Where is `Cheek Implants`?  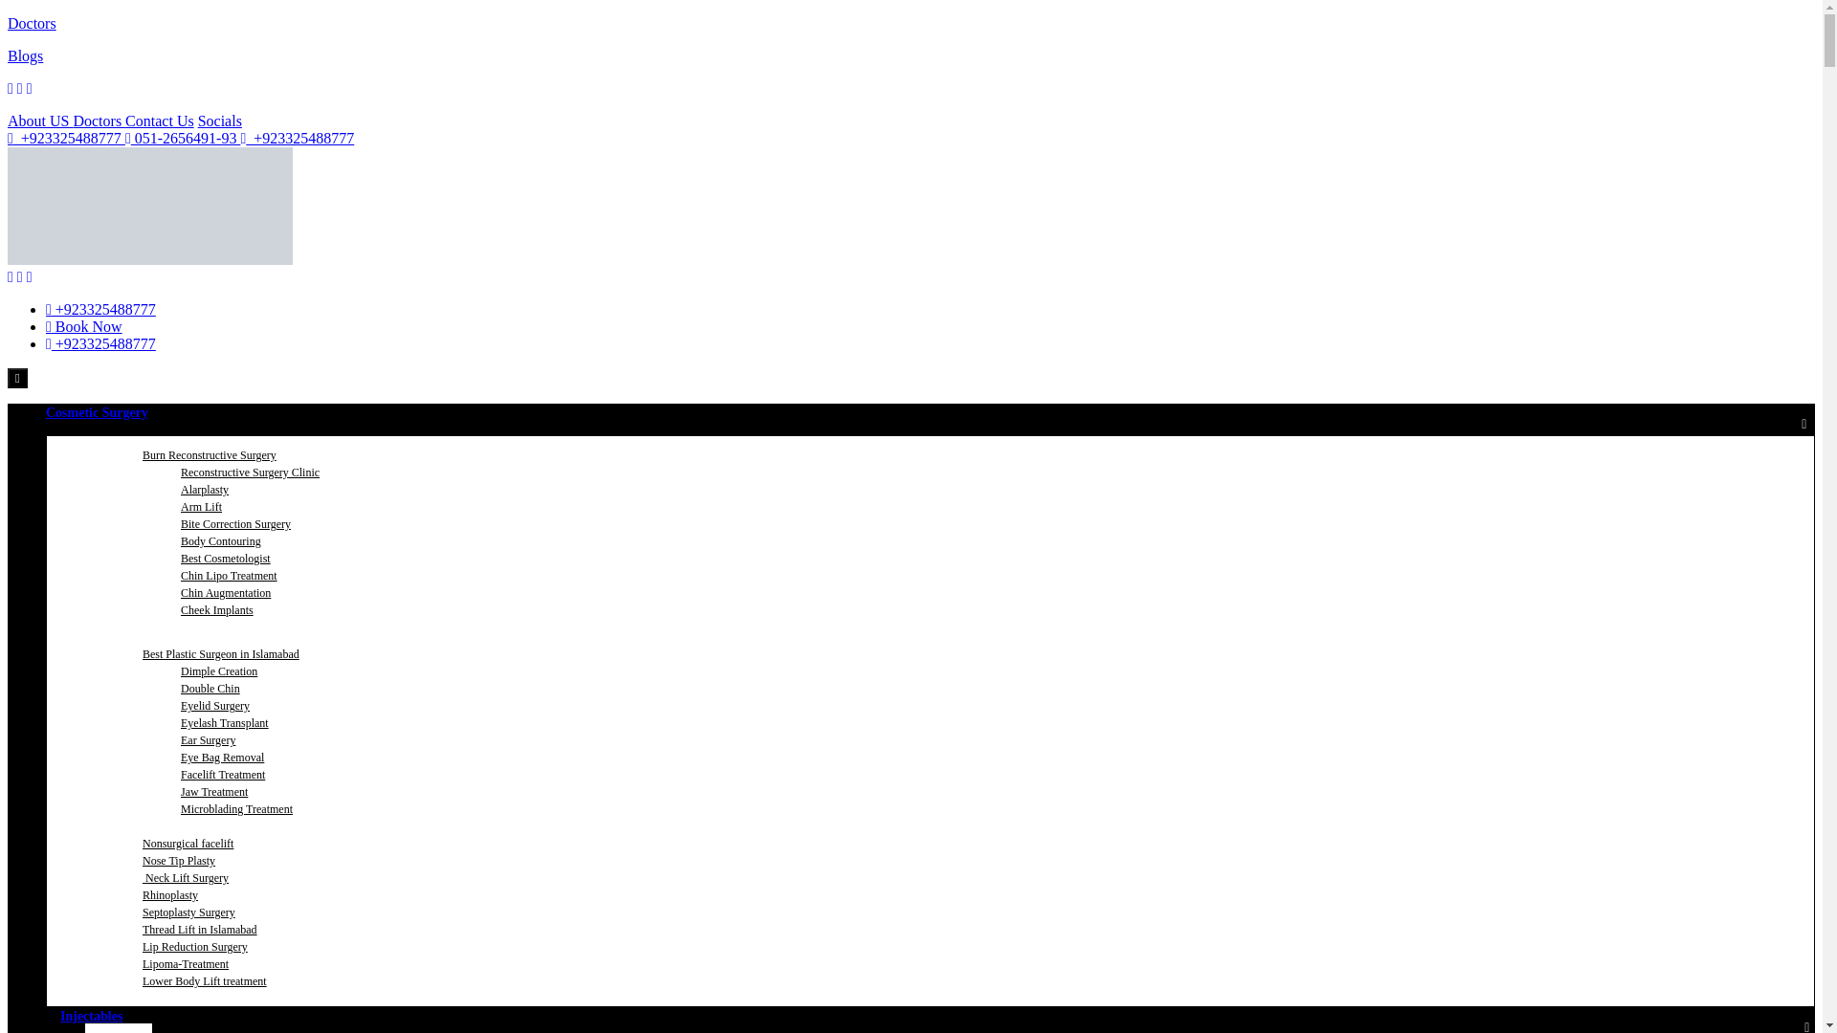
Cheek Implants is located at coordinates (216, 610).